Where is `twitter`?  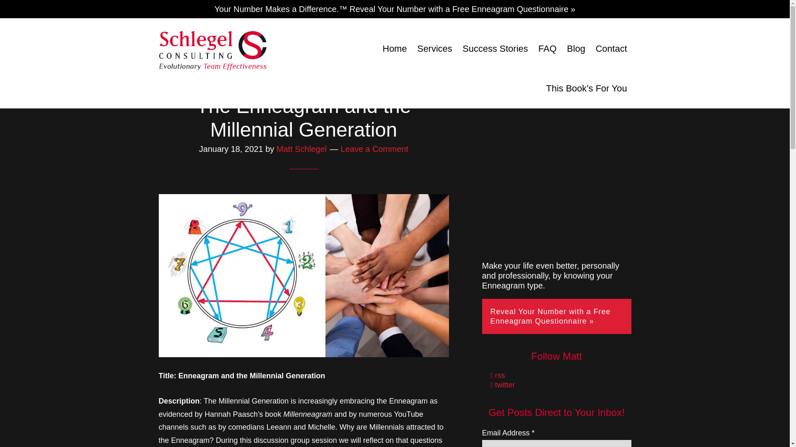 twitter is located at coordinates (502, 385).